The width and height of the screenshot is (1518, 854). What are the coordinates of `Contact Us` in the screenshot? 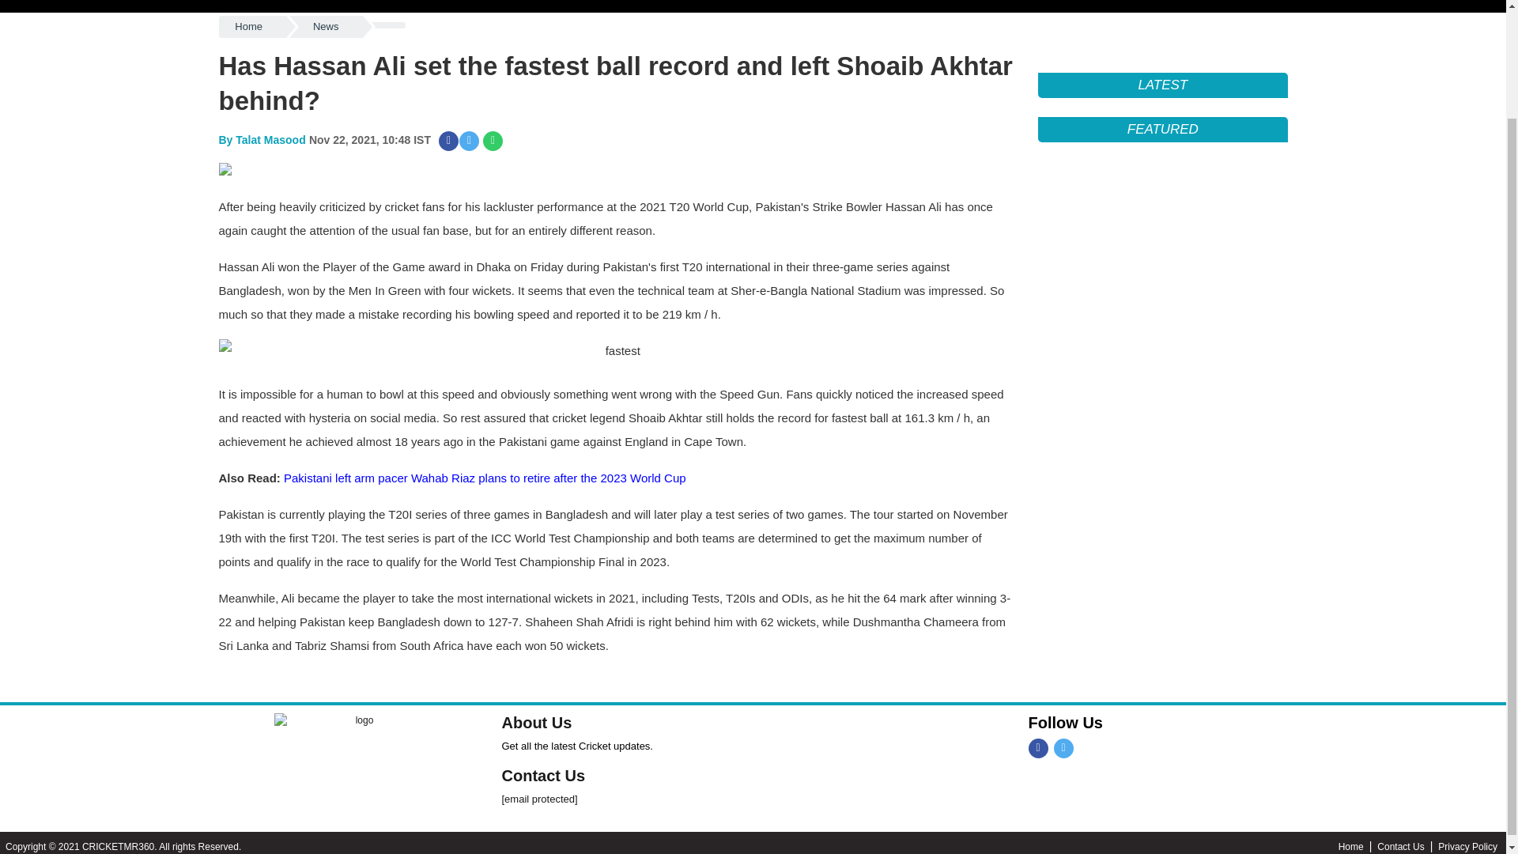 It's located at (542, 775).